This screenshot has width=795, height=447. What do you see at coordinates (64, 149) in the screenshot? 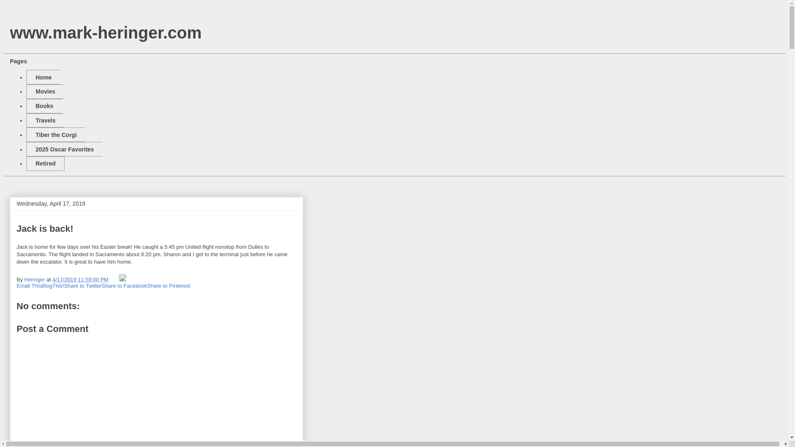
I see `2025 Oscar Favorites` at bounding box center [64, 149].